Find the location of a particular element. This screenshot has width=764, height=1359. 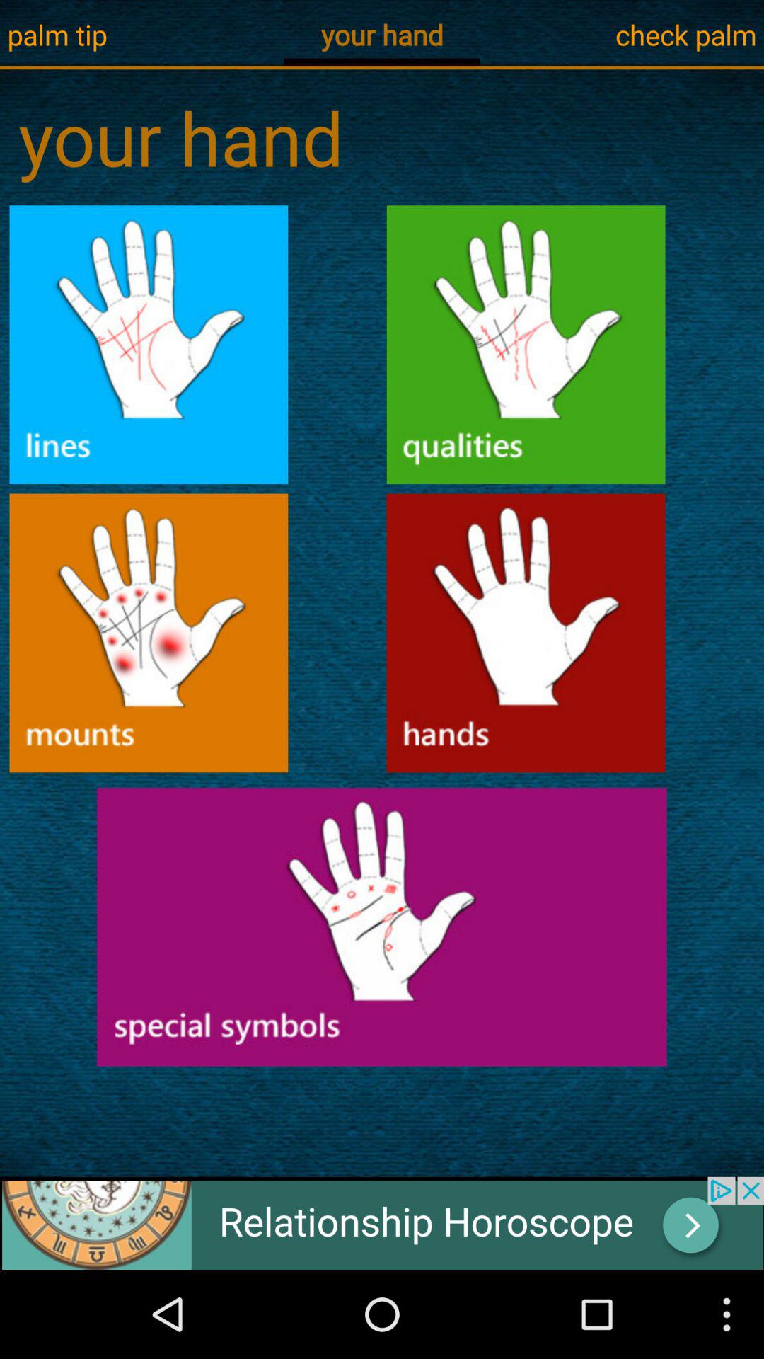

choose mounts is located at coordinates (149, 633).